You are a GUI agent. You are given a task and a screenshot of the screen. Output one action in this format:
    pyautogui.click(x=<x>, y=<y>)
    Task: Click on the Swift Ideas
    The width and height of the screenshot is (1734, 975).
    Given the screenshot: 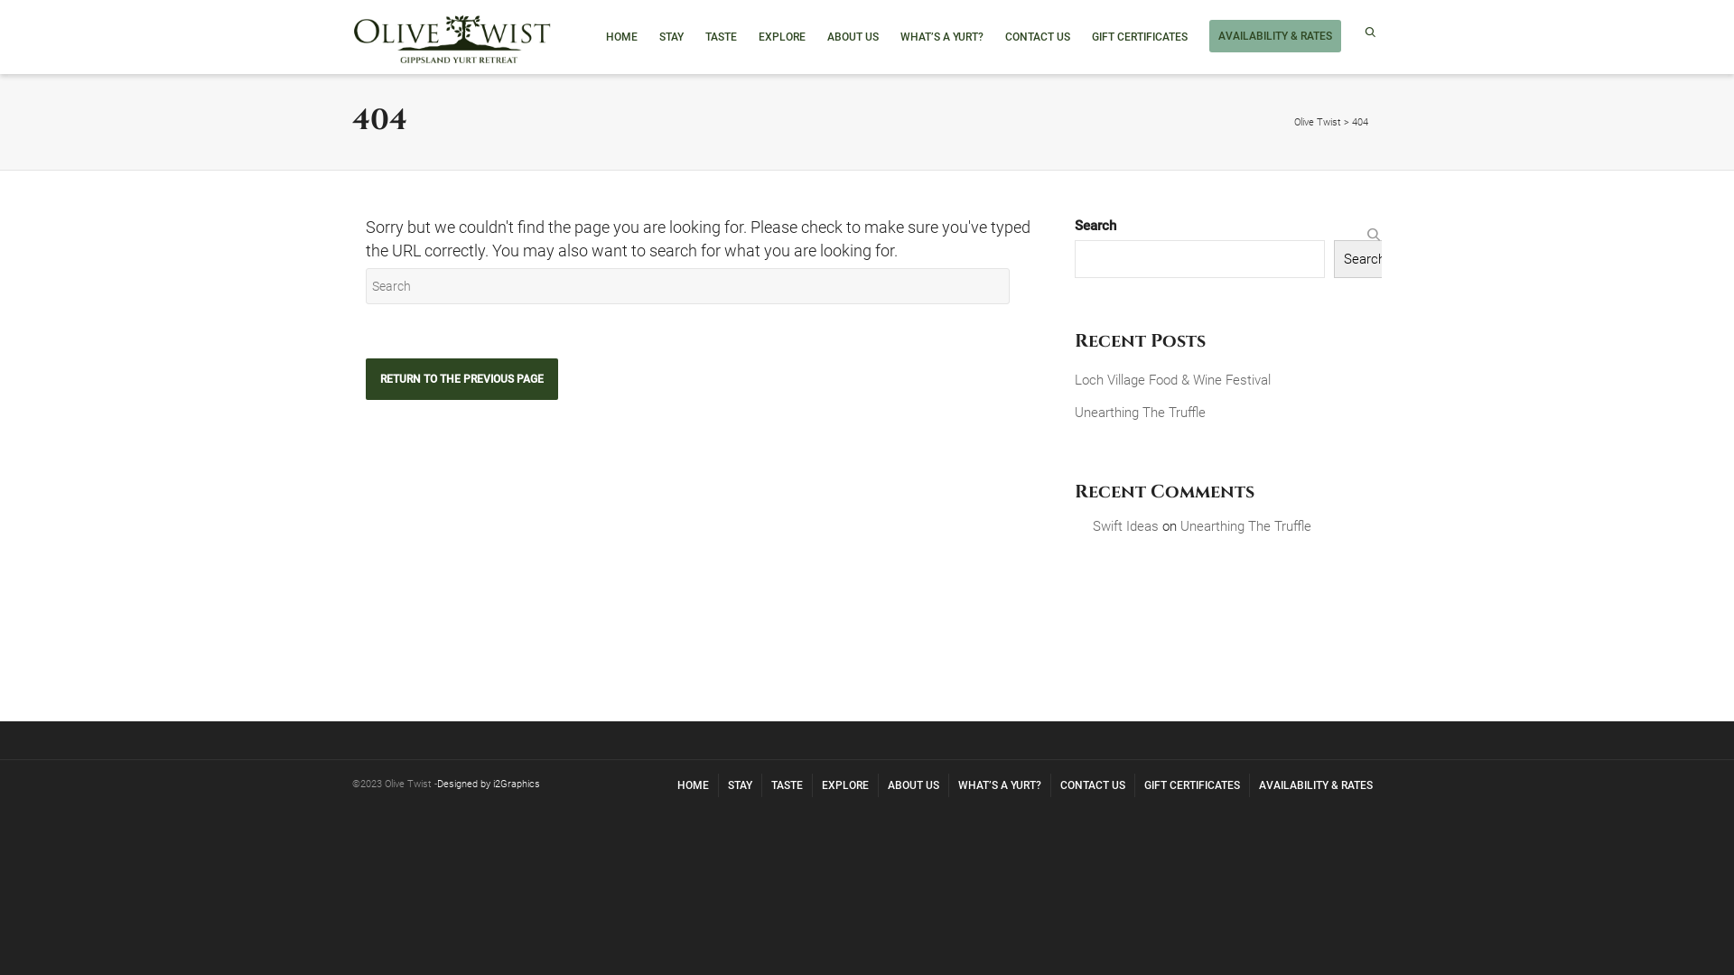 What is the action you would take?
    pyautogui.click(x=1125, y=526)
    